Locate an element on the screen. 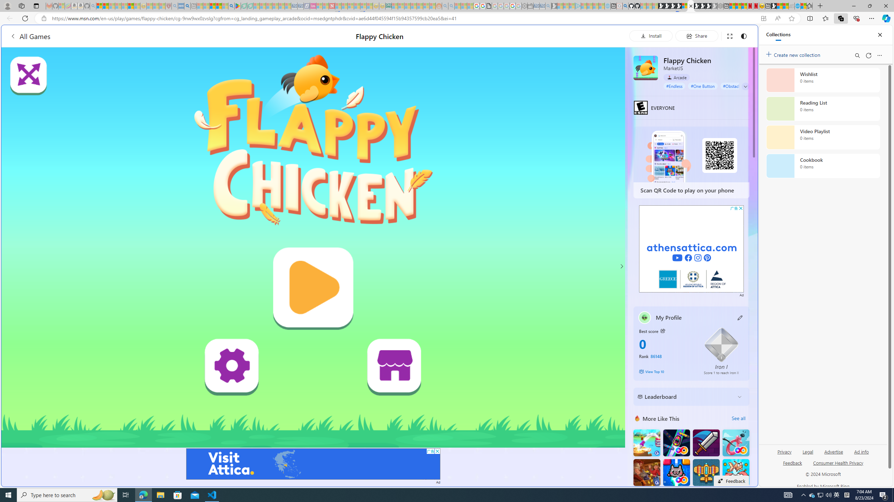  All Games is located at coordinates (30, 36).